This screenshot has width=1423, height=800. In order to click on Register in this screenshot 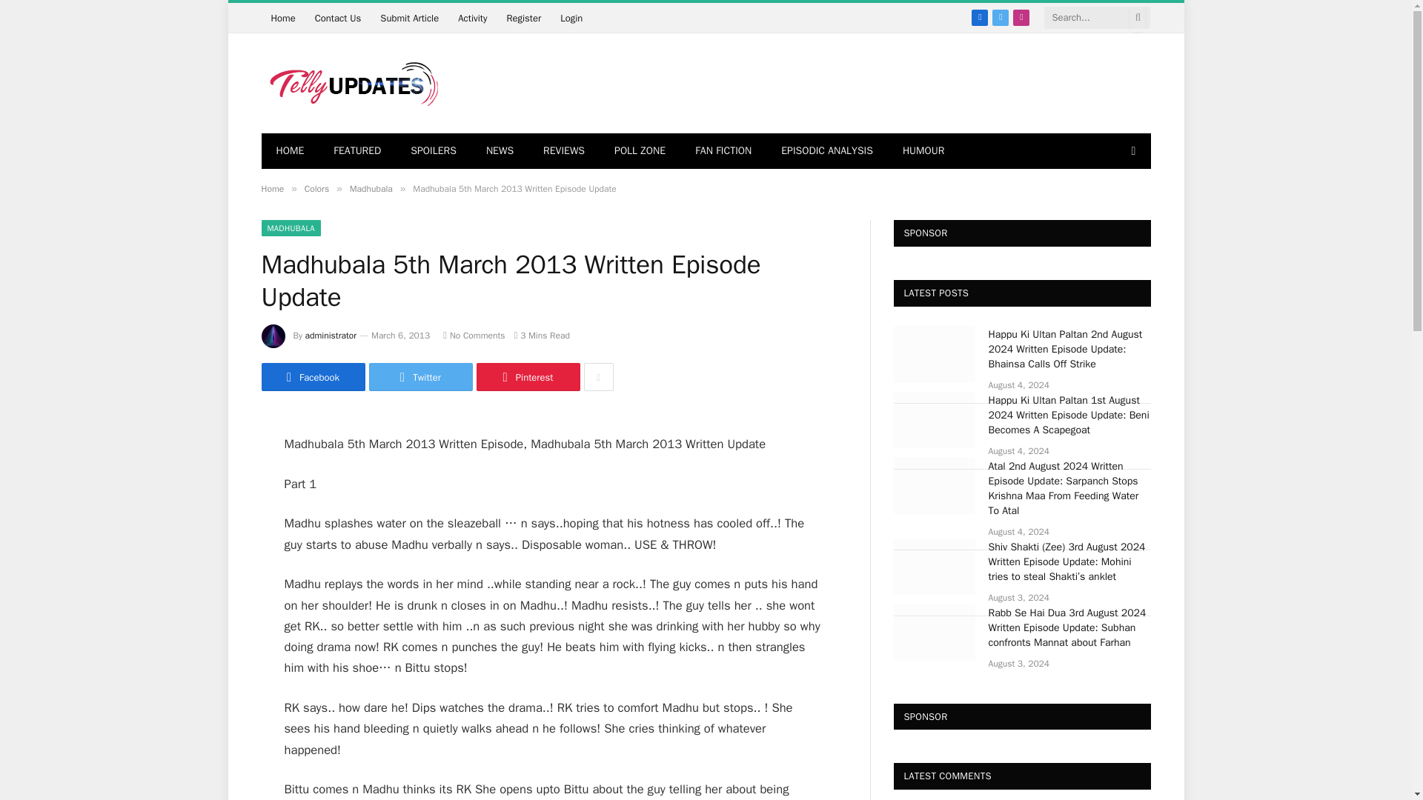, I will do `click(523, 18)`.